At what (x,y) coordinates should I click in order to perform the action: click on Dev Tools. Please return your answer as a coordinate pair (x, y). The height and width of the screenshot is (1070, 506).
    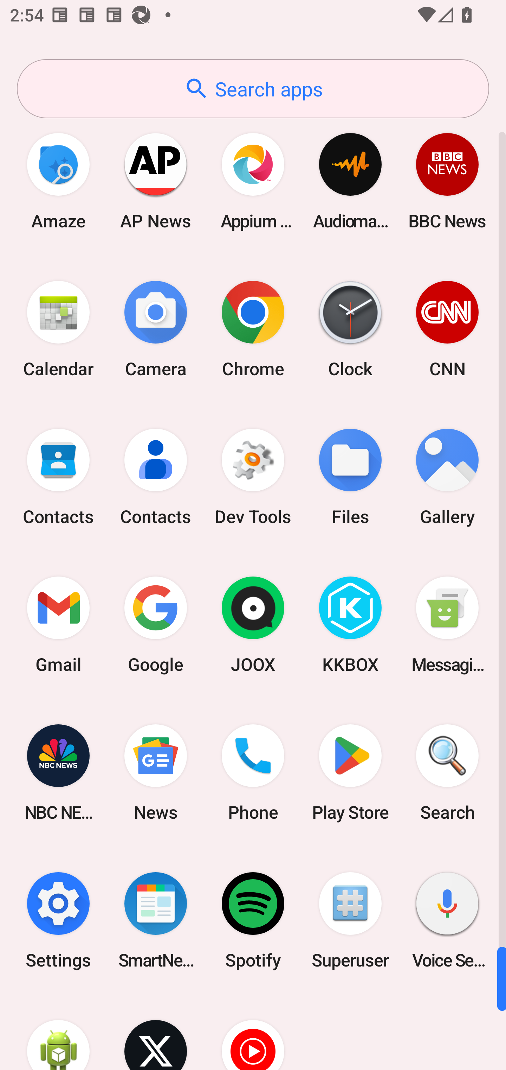
    Looking at the image, I should click on (253, 477).